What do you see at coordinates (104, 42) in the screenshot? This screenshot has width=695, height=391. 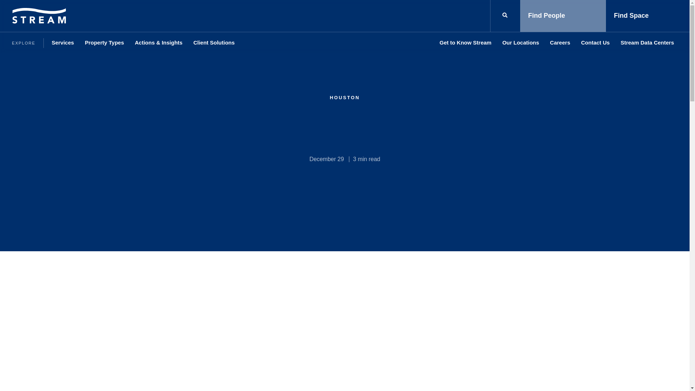 I see `Property Types` at bounding box center [104, 42].